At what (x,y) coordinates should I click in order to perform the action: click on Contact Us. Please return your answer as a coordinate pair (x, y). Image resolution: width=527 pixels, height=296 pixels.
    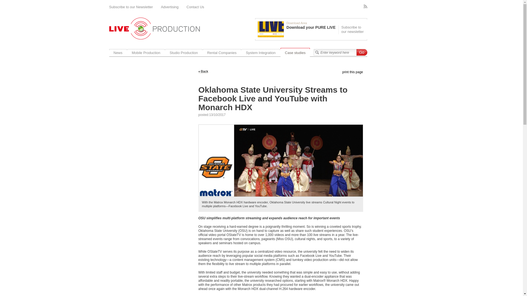
    Looking at the image, I should click on (195, 7).